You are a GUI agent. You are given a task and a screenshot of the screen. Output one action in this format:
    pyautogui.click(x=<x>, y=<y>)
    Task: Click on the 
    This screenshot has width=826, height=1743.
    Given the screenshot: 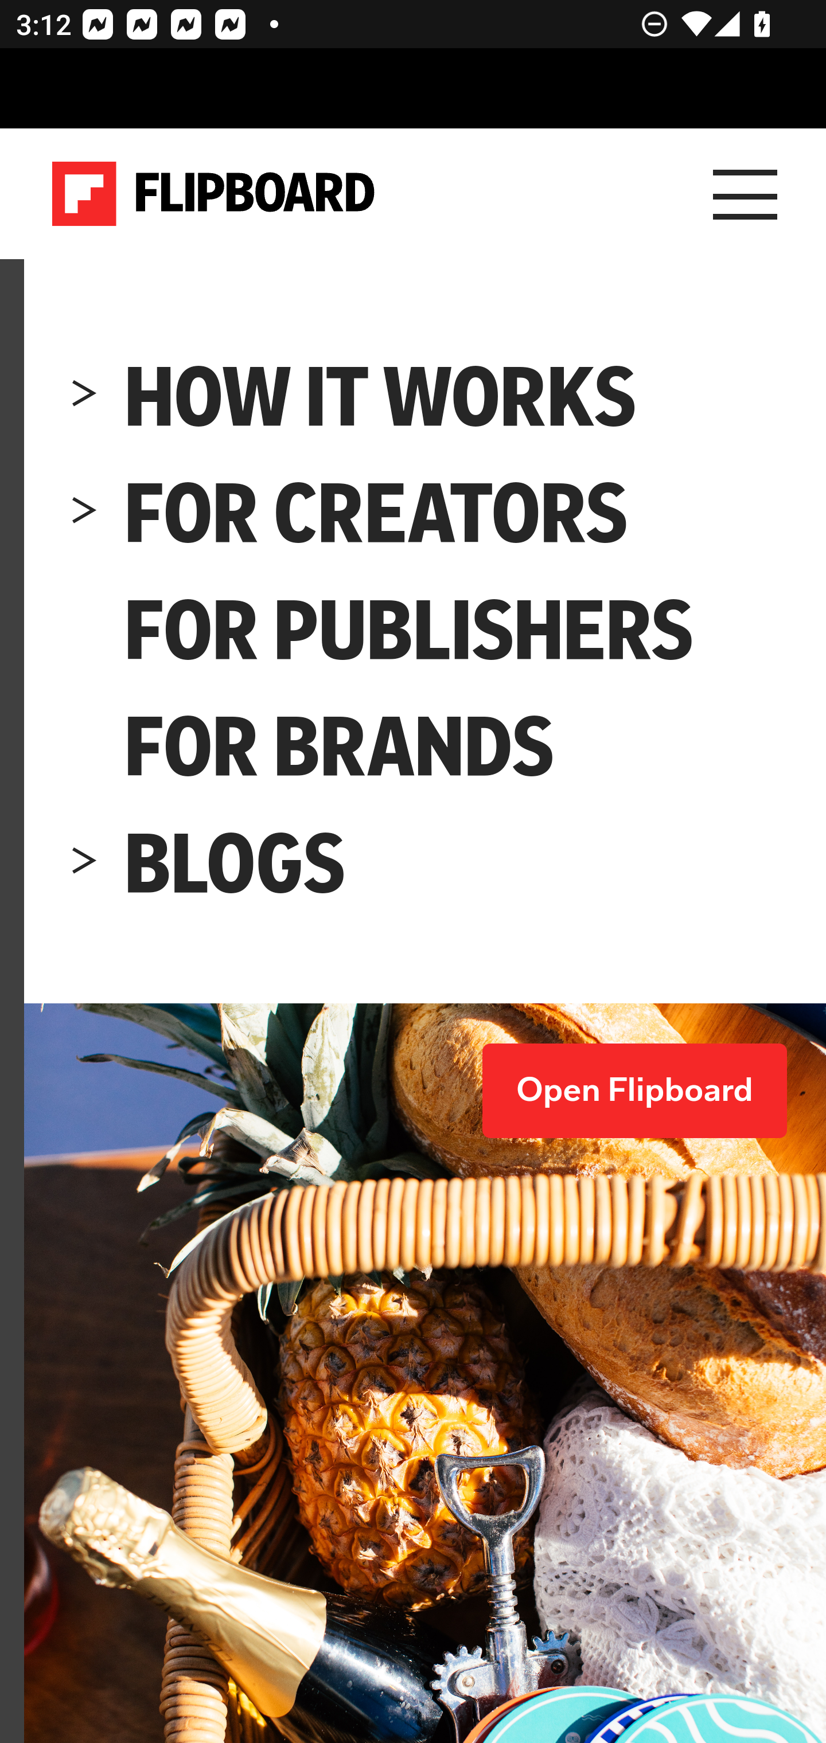 What is the action you would take?
    pyautogui.click(x=85, y=749)
    